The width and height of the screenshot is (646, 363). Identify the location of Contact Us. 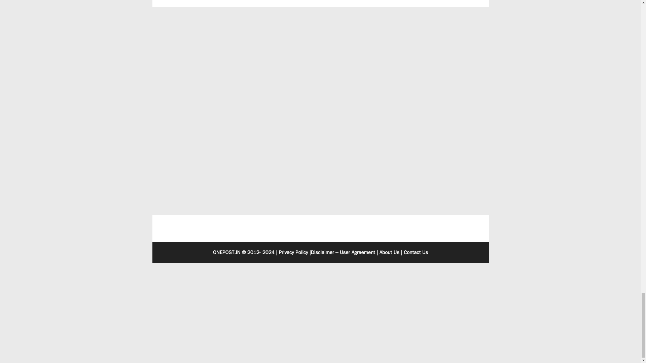
(416, 252).